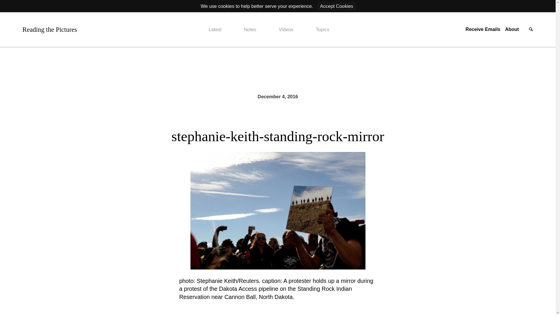 This screenshot has height=315, width=560. Describe the element at coordinates (337, 6) in the screenshot. I see `Accept Cookies` at that location.